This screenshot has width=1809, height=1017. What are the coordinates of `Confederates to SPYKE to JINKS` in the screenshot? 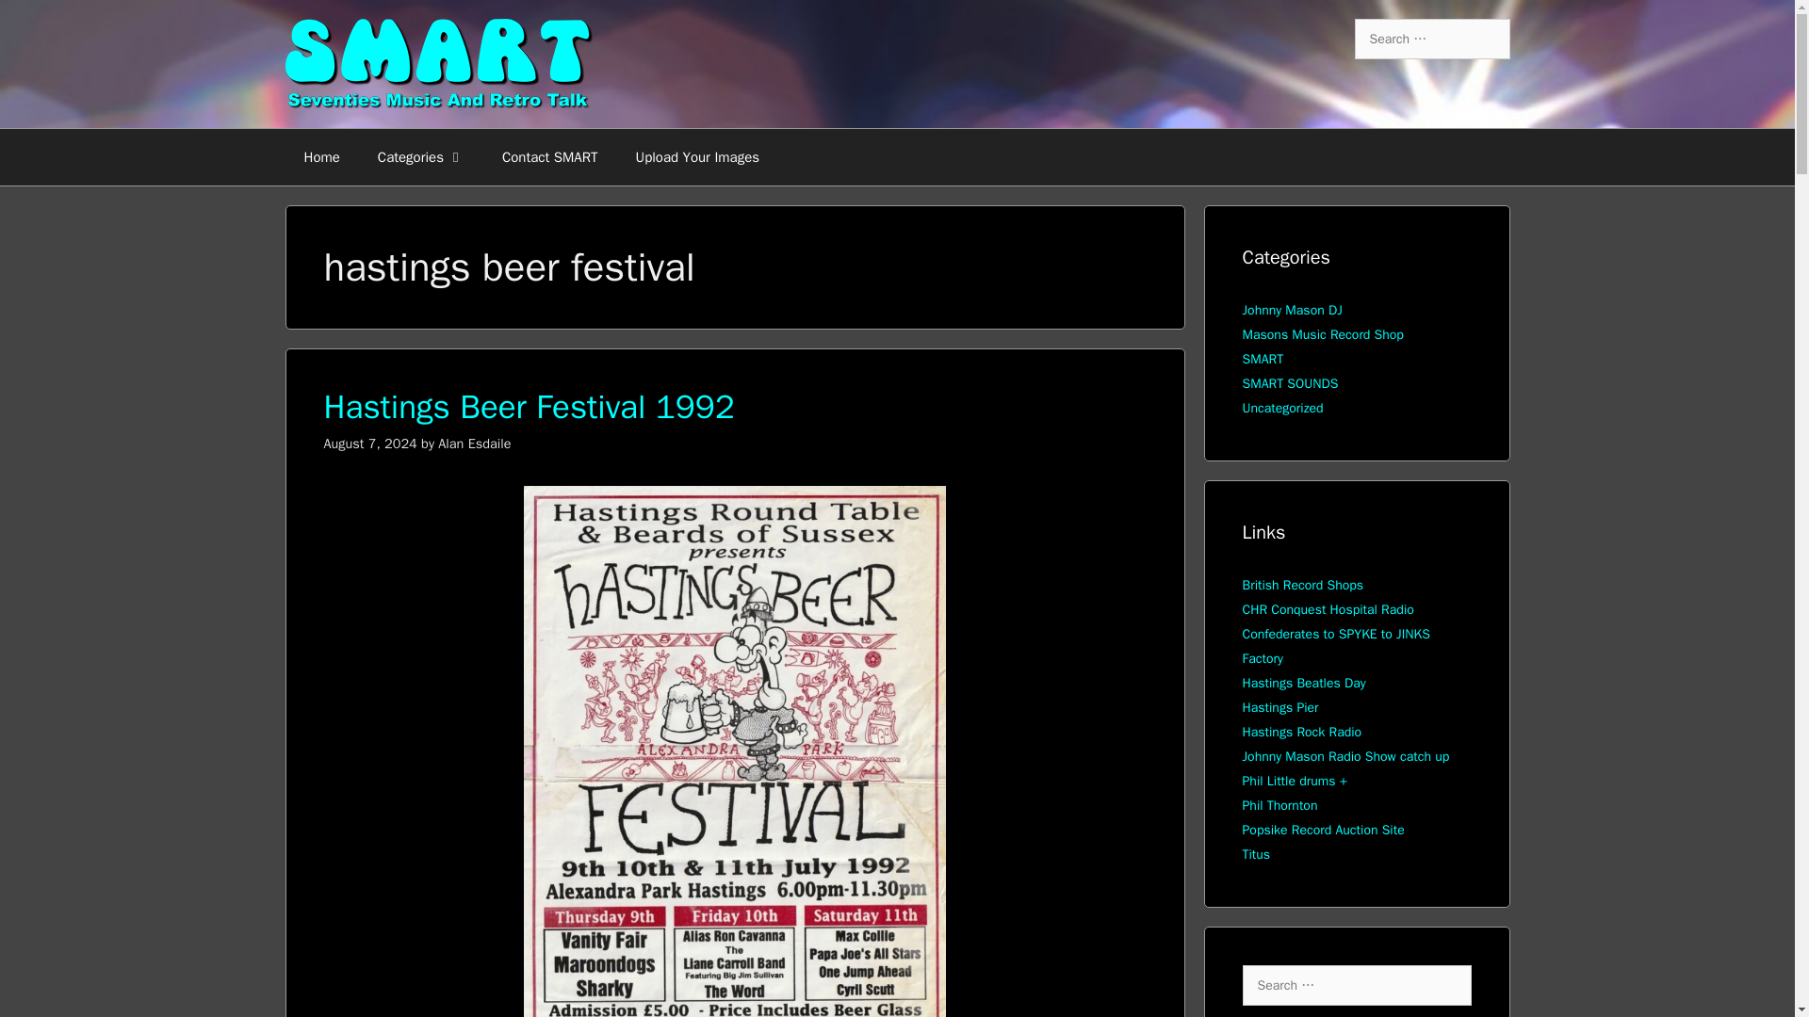 It's located at (1334, 634).